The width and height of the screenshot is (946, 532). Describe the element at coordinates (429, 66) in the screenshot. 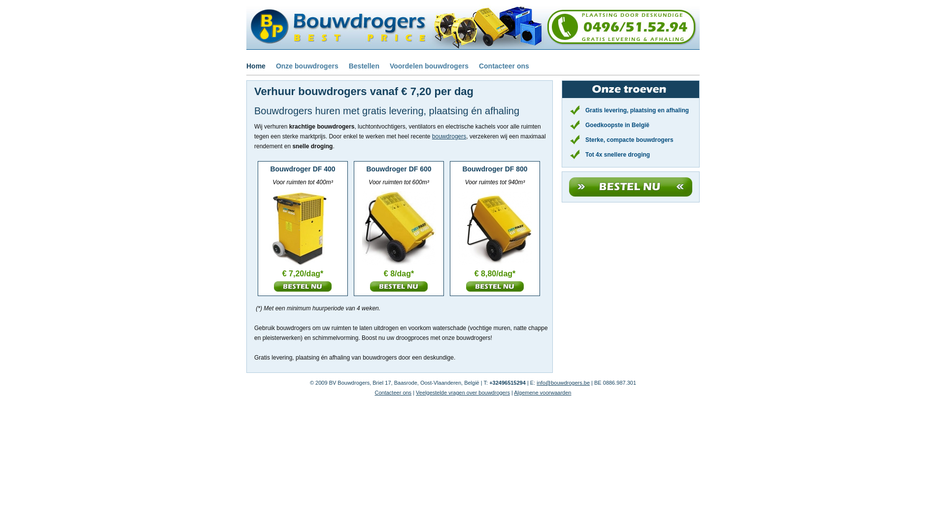

I see `Voordelen bouwdrogers` at that location.